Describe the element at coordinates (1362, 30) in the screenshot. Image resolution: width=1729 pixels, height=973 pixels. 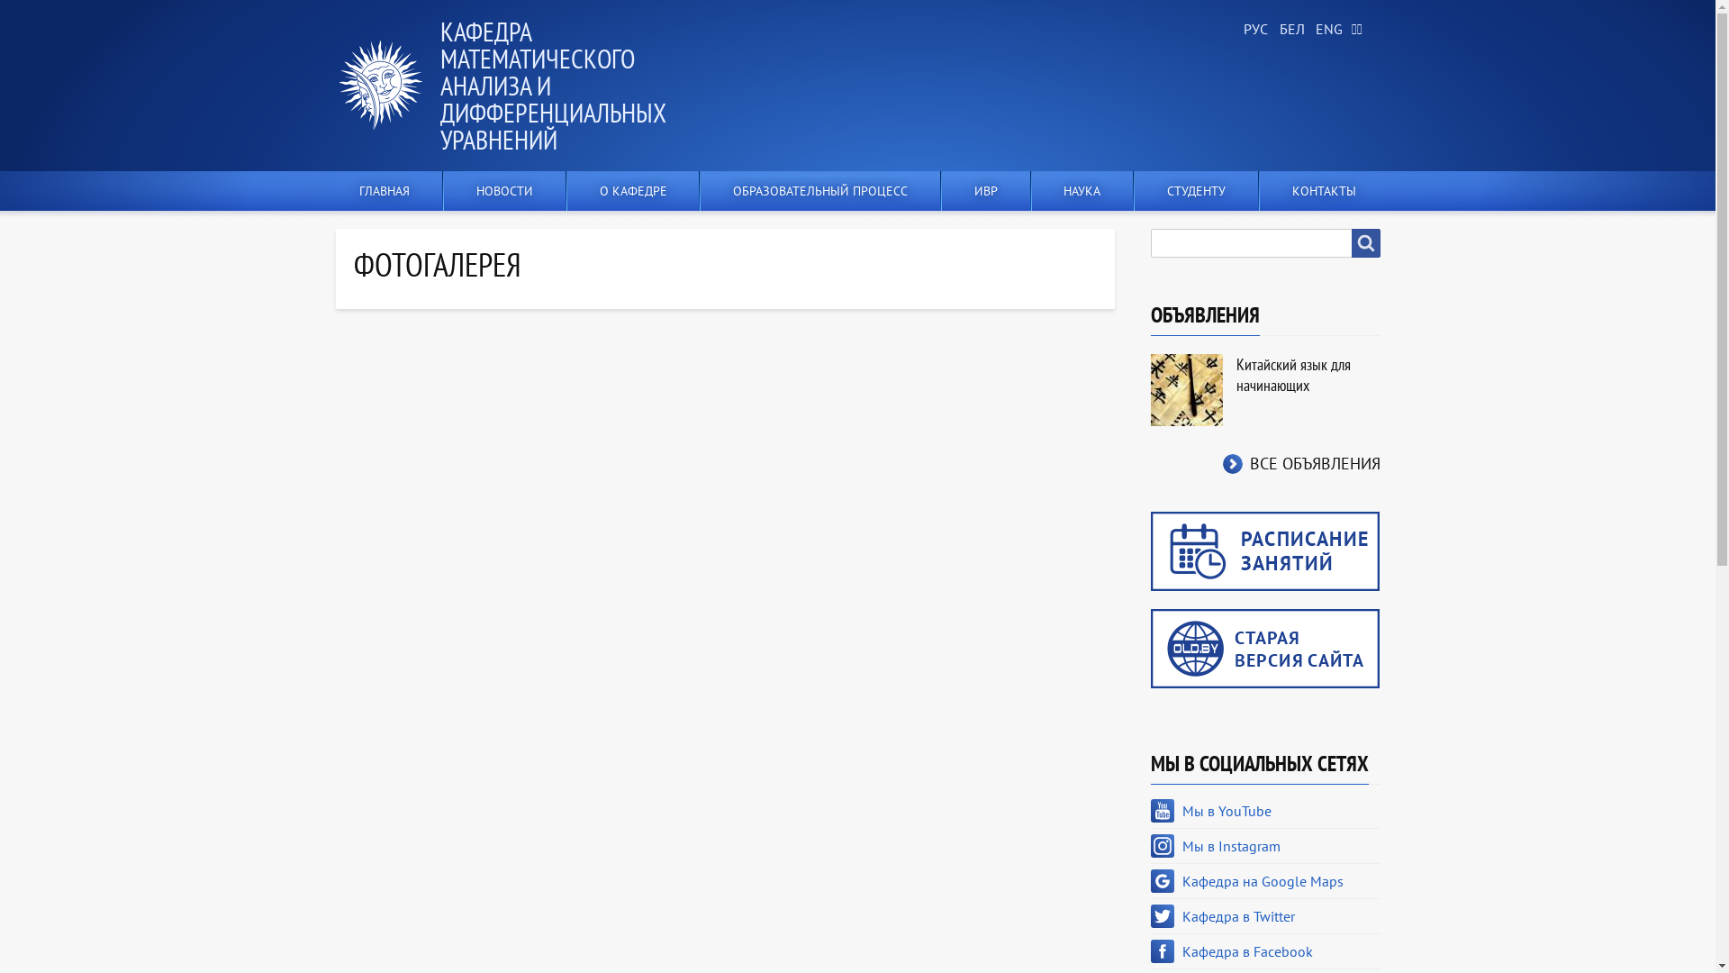
I see `Chinese, Traditional` at that location.